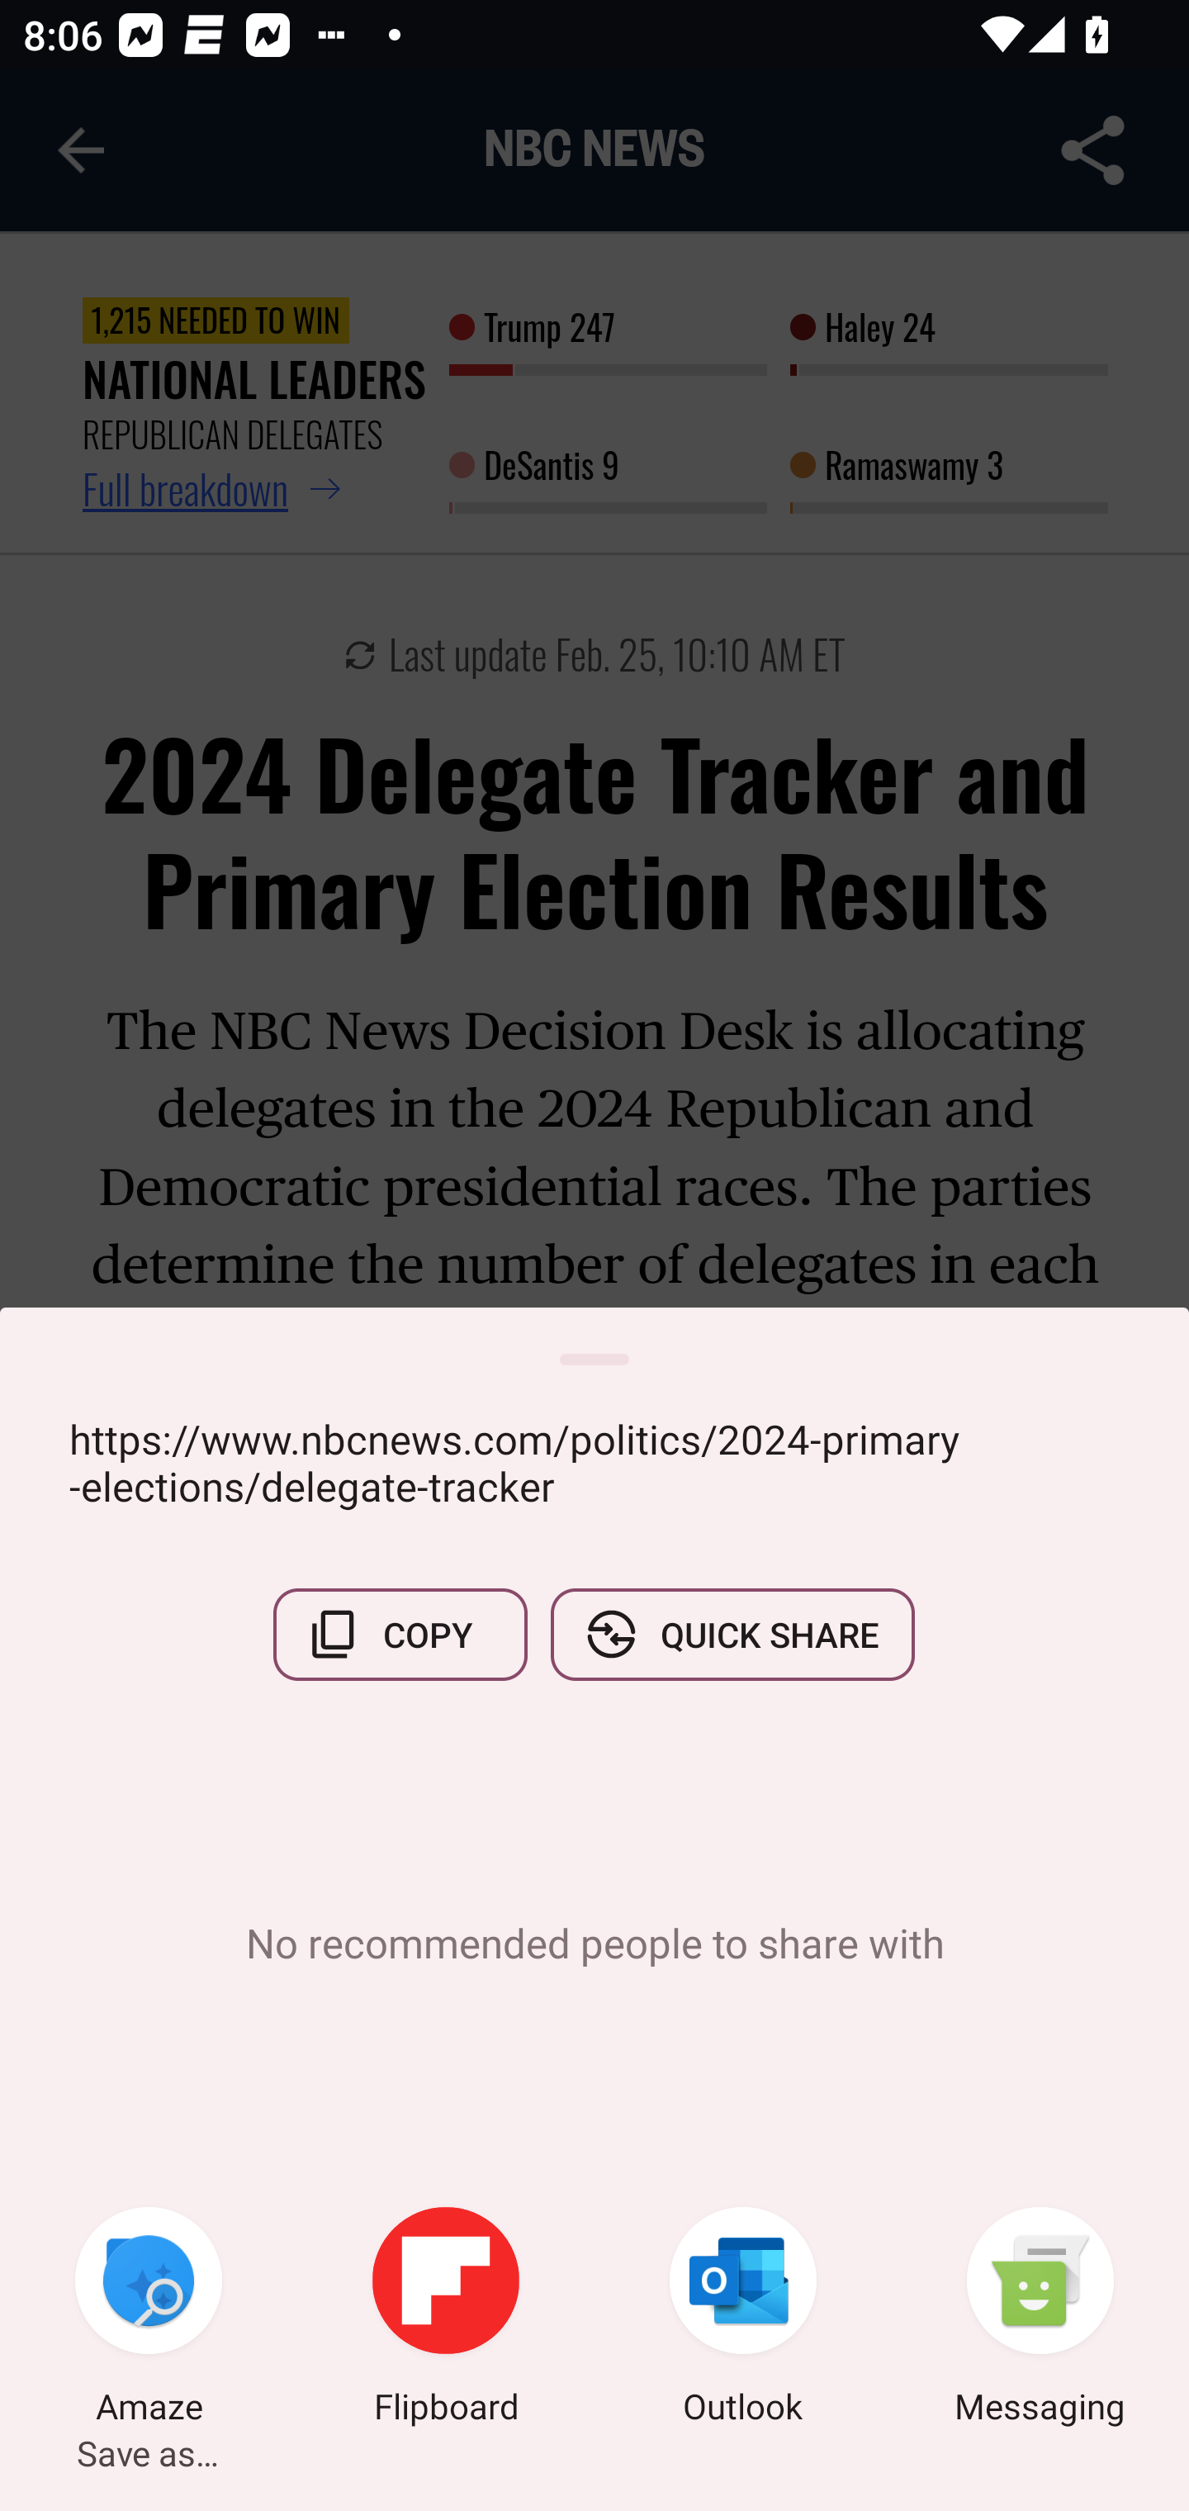 The image size is (1189, 2511). What do you see at coordinates (400, 1634) in the screenshot?
I see `COPY` at bounding box center [400, 1634].